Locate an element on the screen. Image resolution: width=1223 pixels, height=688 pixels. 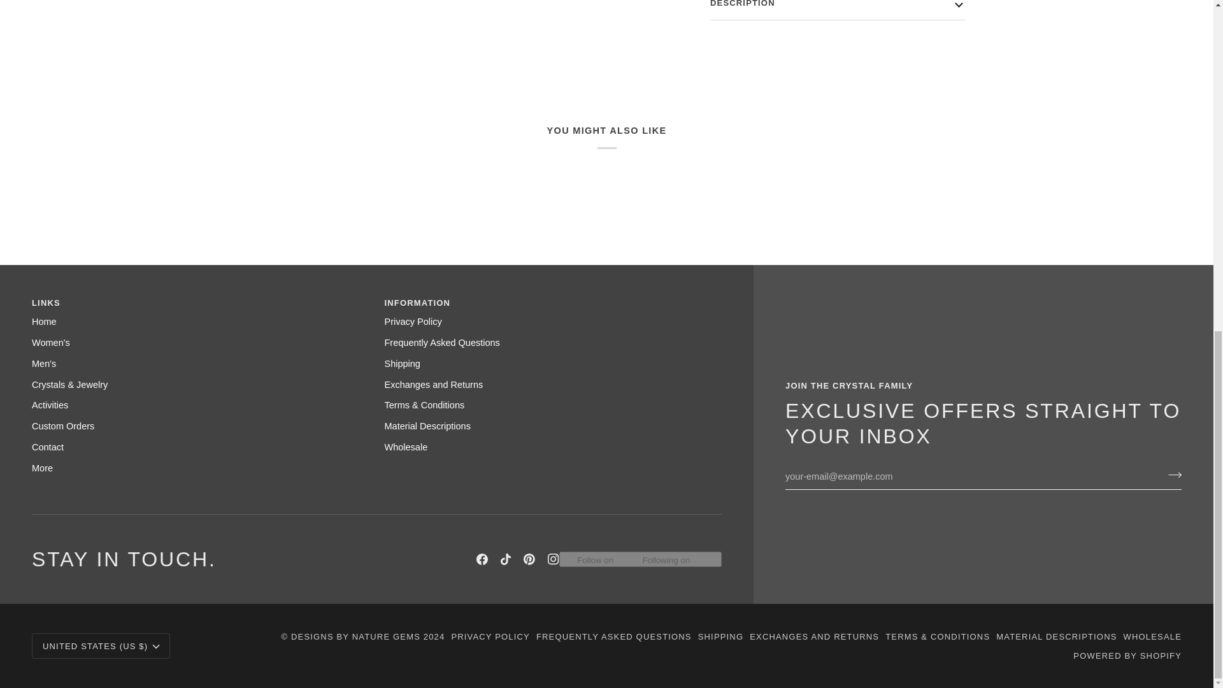
Instagram is located at coordinates (553, 559).